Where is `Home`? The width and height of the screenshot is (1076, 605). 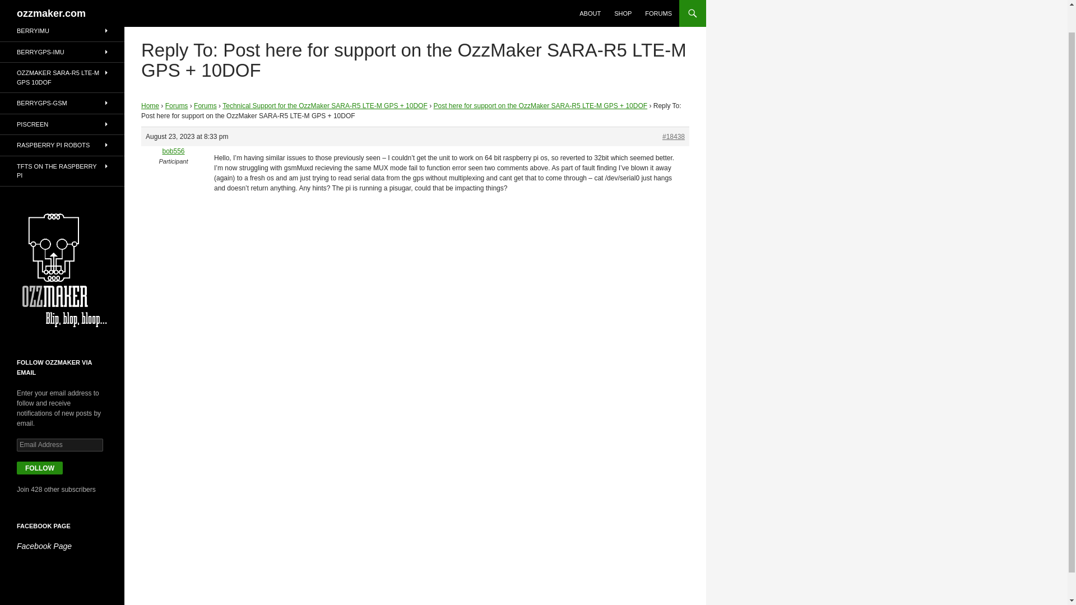
Home is located at coordinates (150, 105).